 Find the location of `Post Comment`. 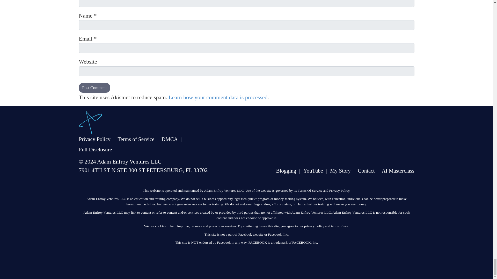

Post Comment is located at coordinates (94, 87).